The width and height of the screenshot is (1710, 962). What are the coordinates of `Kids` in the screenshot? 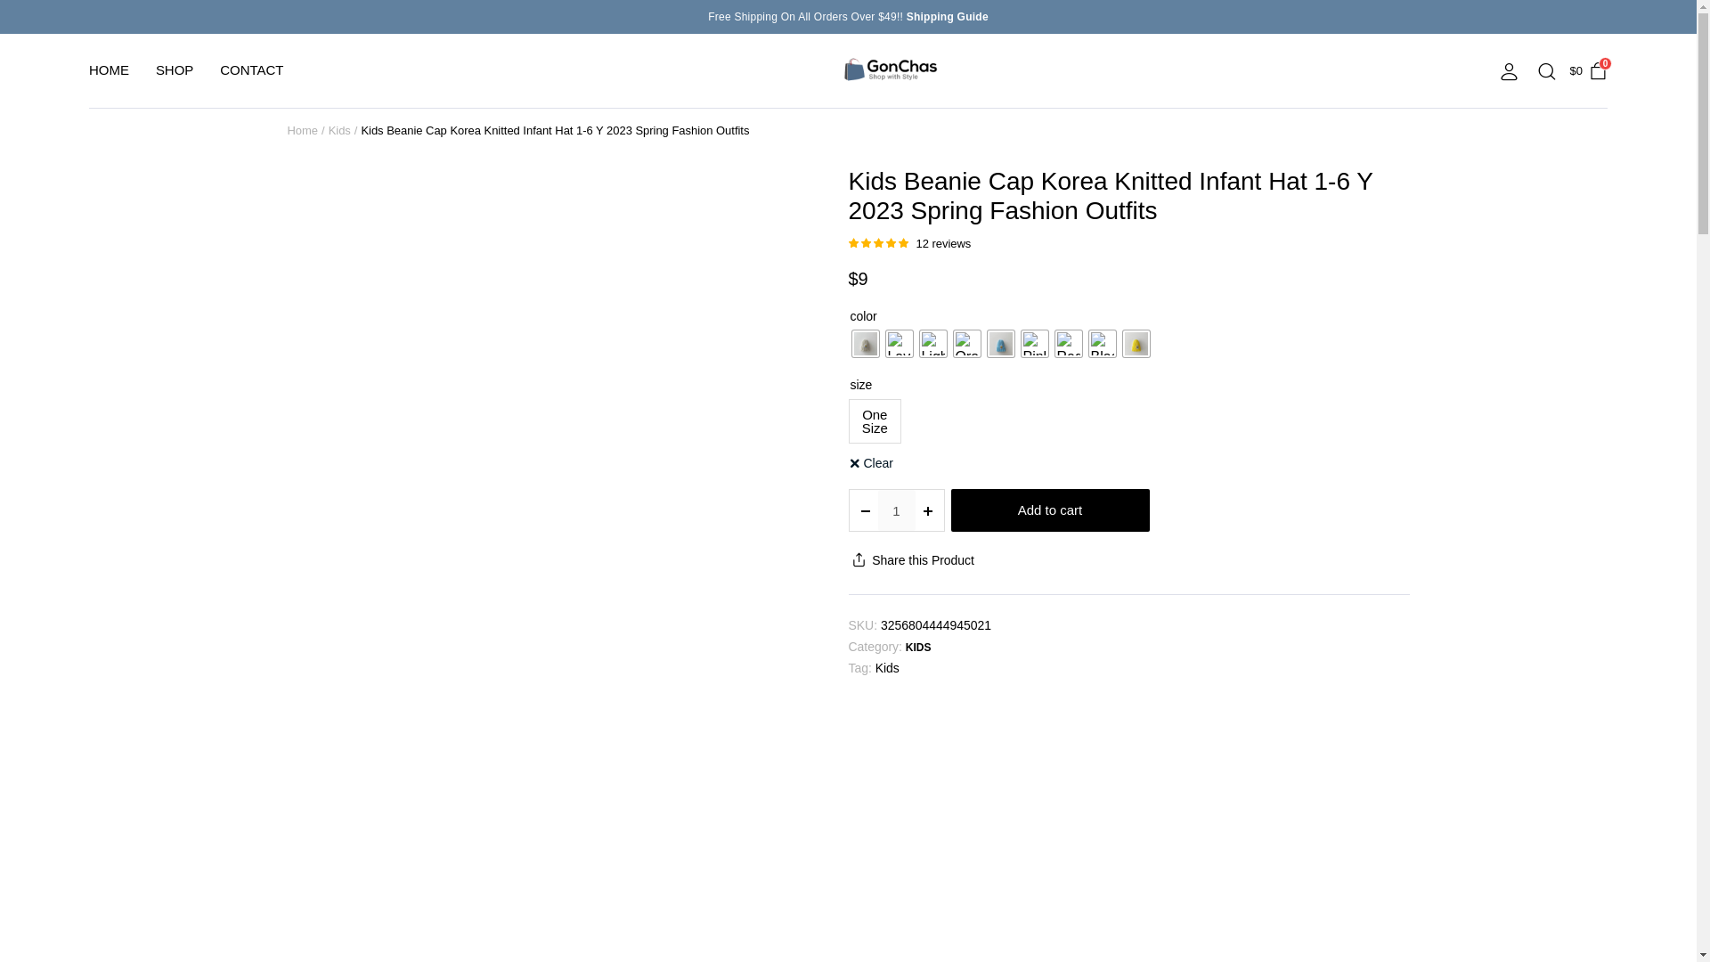 It's located at (887, 668).